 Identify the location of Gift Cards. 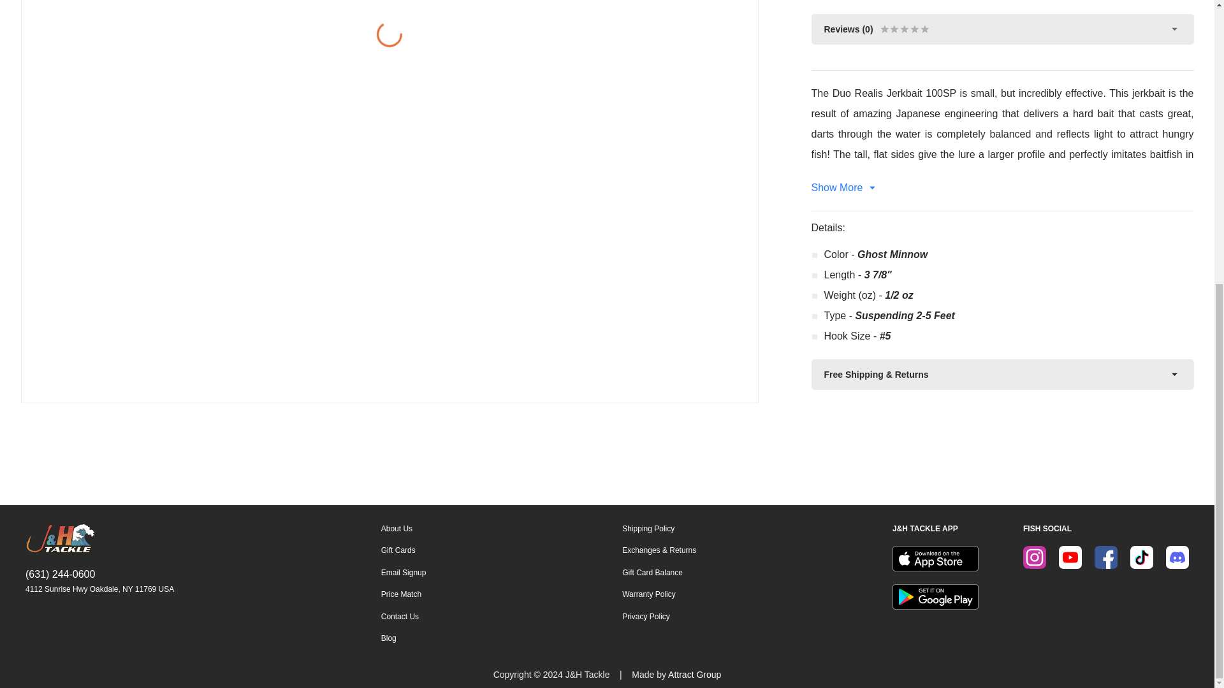
(403, 550).